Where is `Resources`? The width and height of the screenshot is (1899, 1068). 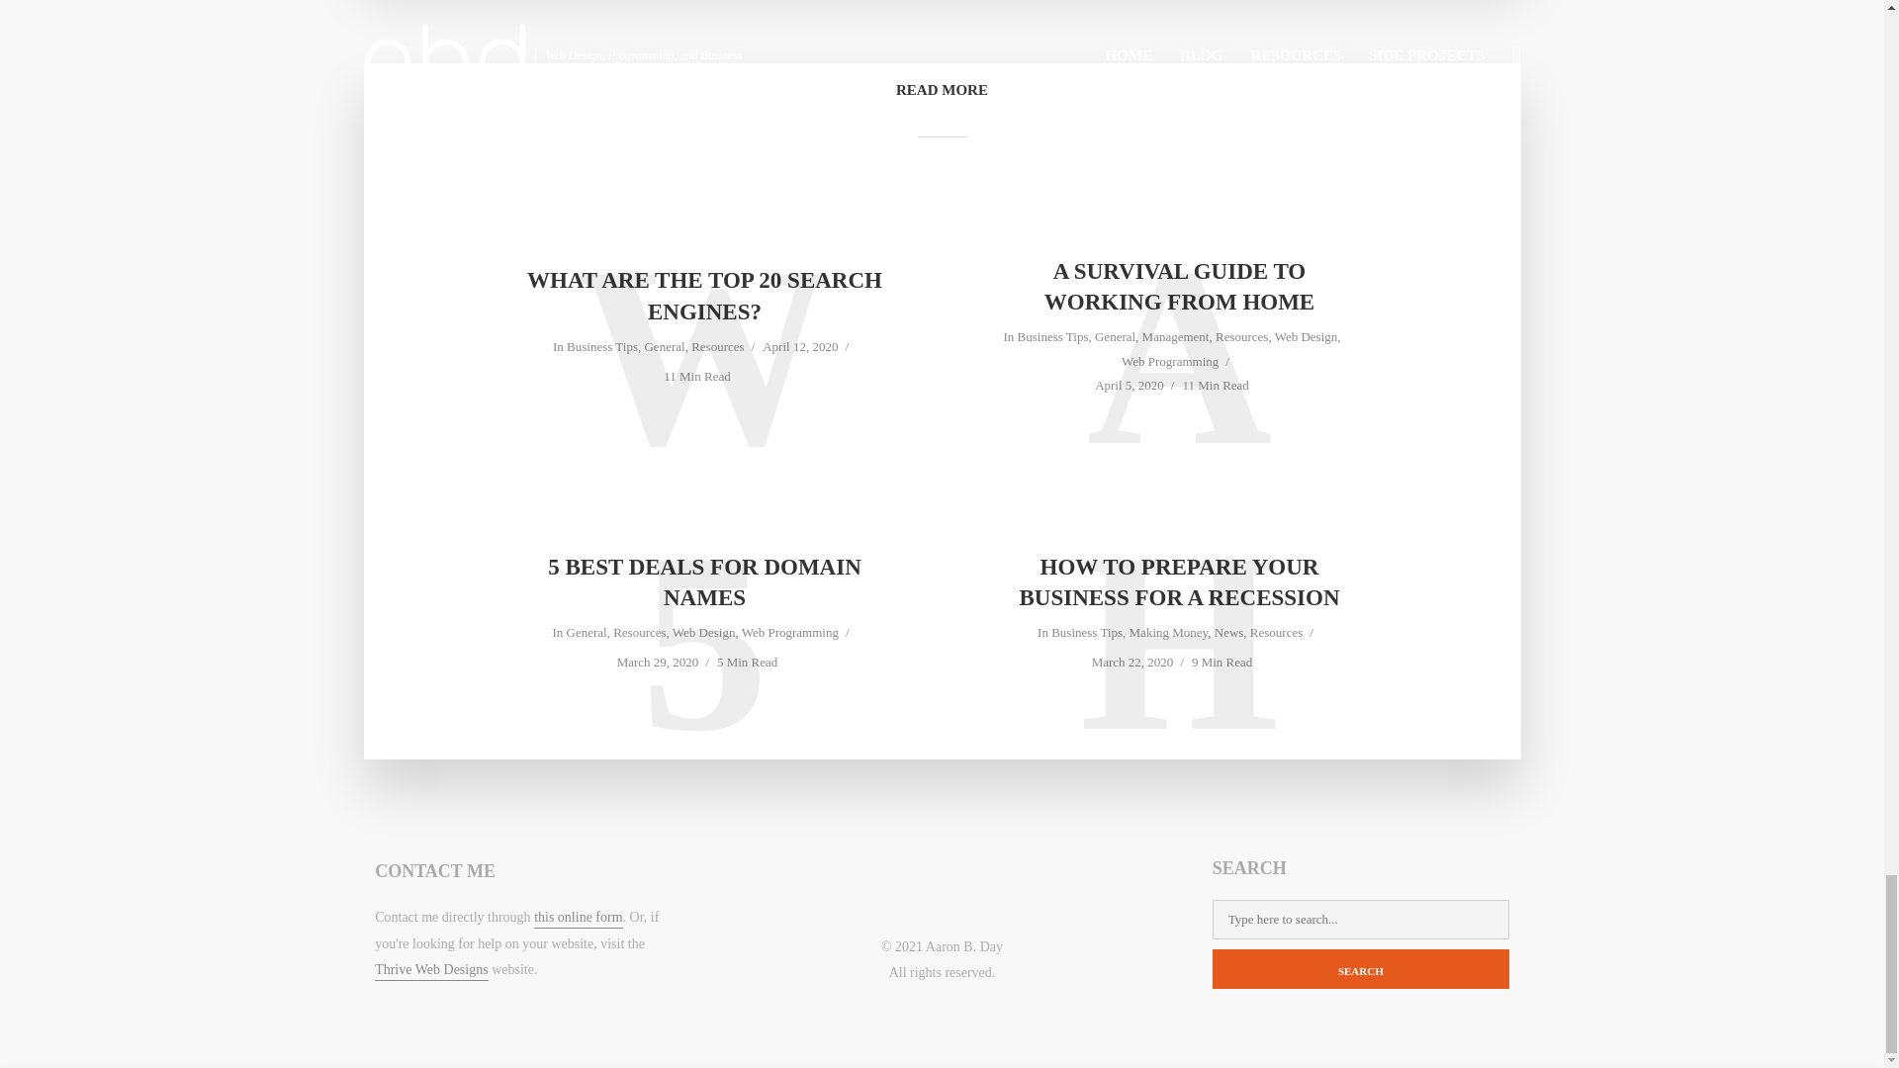 Resources is located at coordinates (1241, 338).